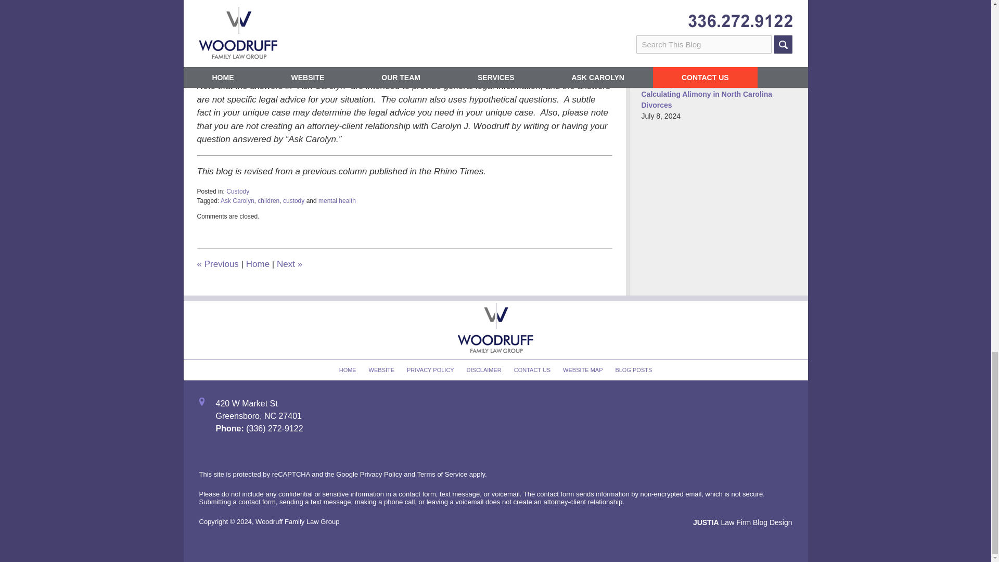 This screenshot has width=999, height=562. I want to click on custody, so click(293, 201).